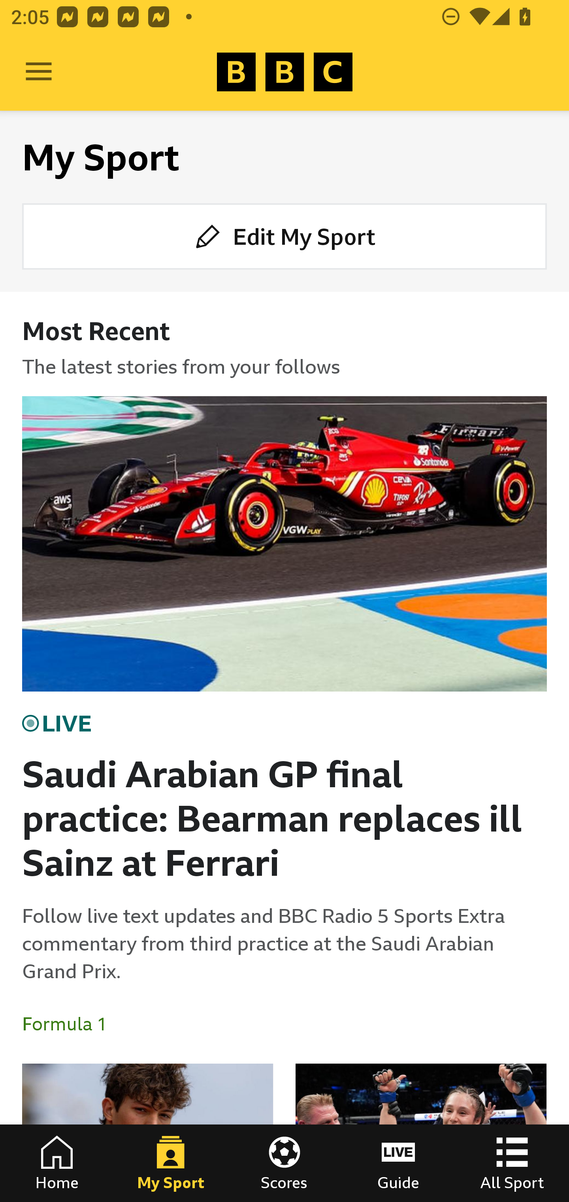 The image size is (569, 1202). I want to click on All Sport, so click(512, 1163).